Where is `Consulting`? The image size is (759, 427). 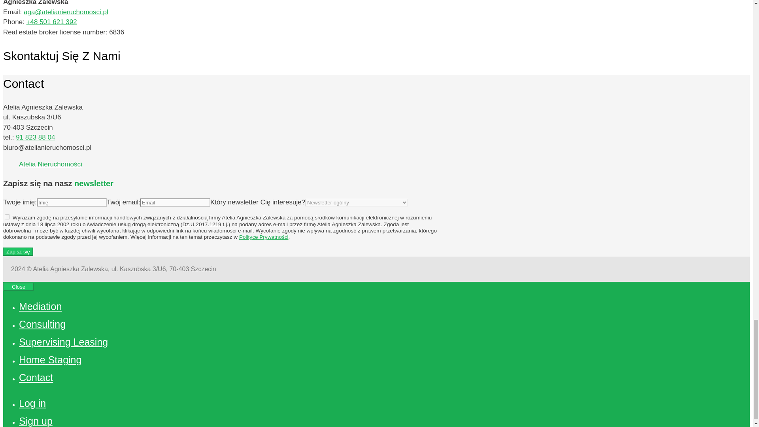
Consulting is located at coordinates (42, 324).